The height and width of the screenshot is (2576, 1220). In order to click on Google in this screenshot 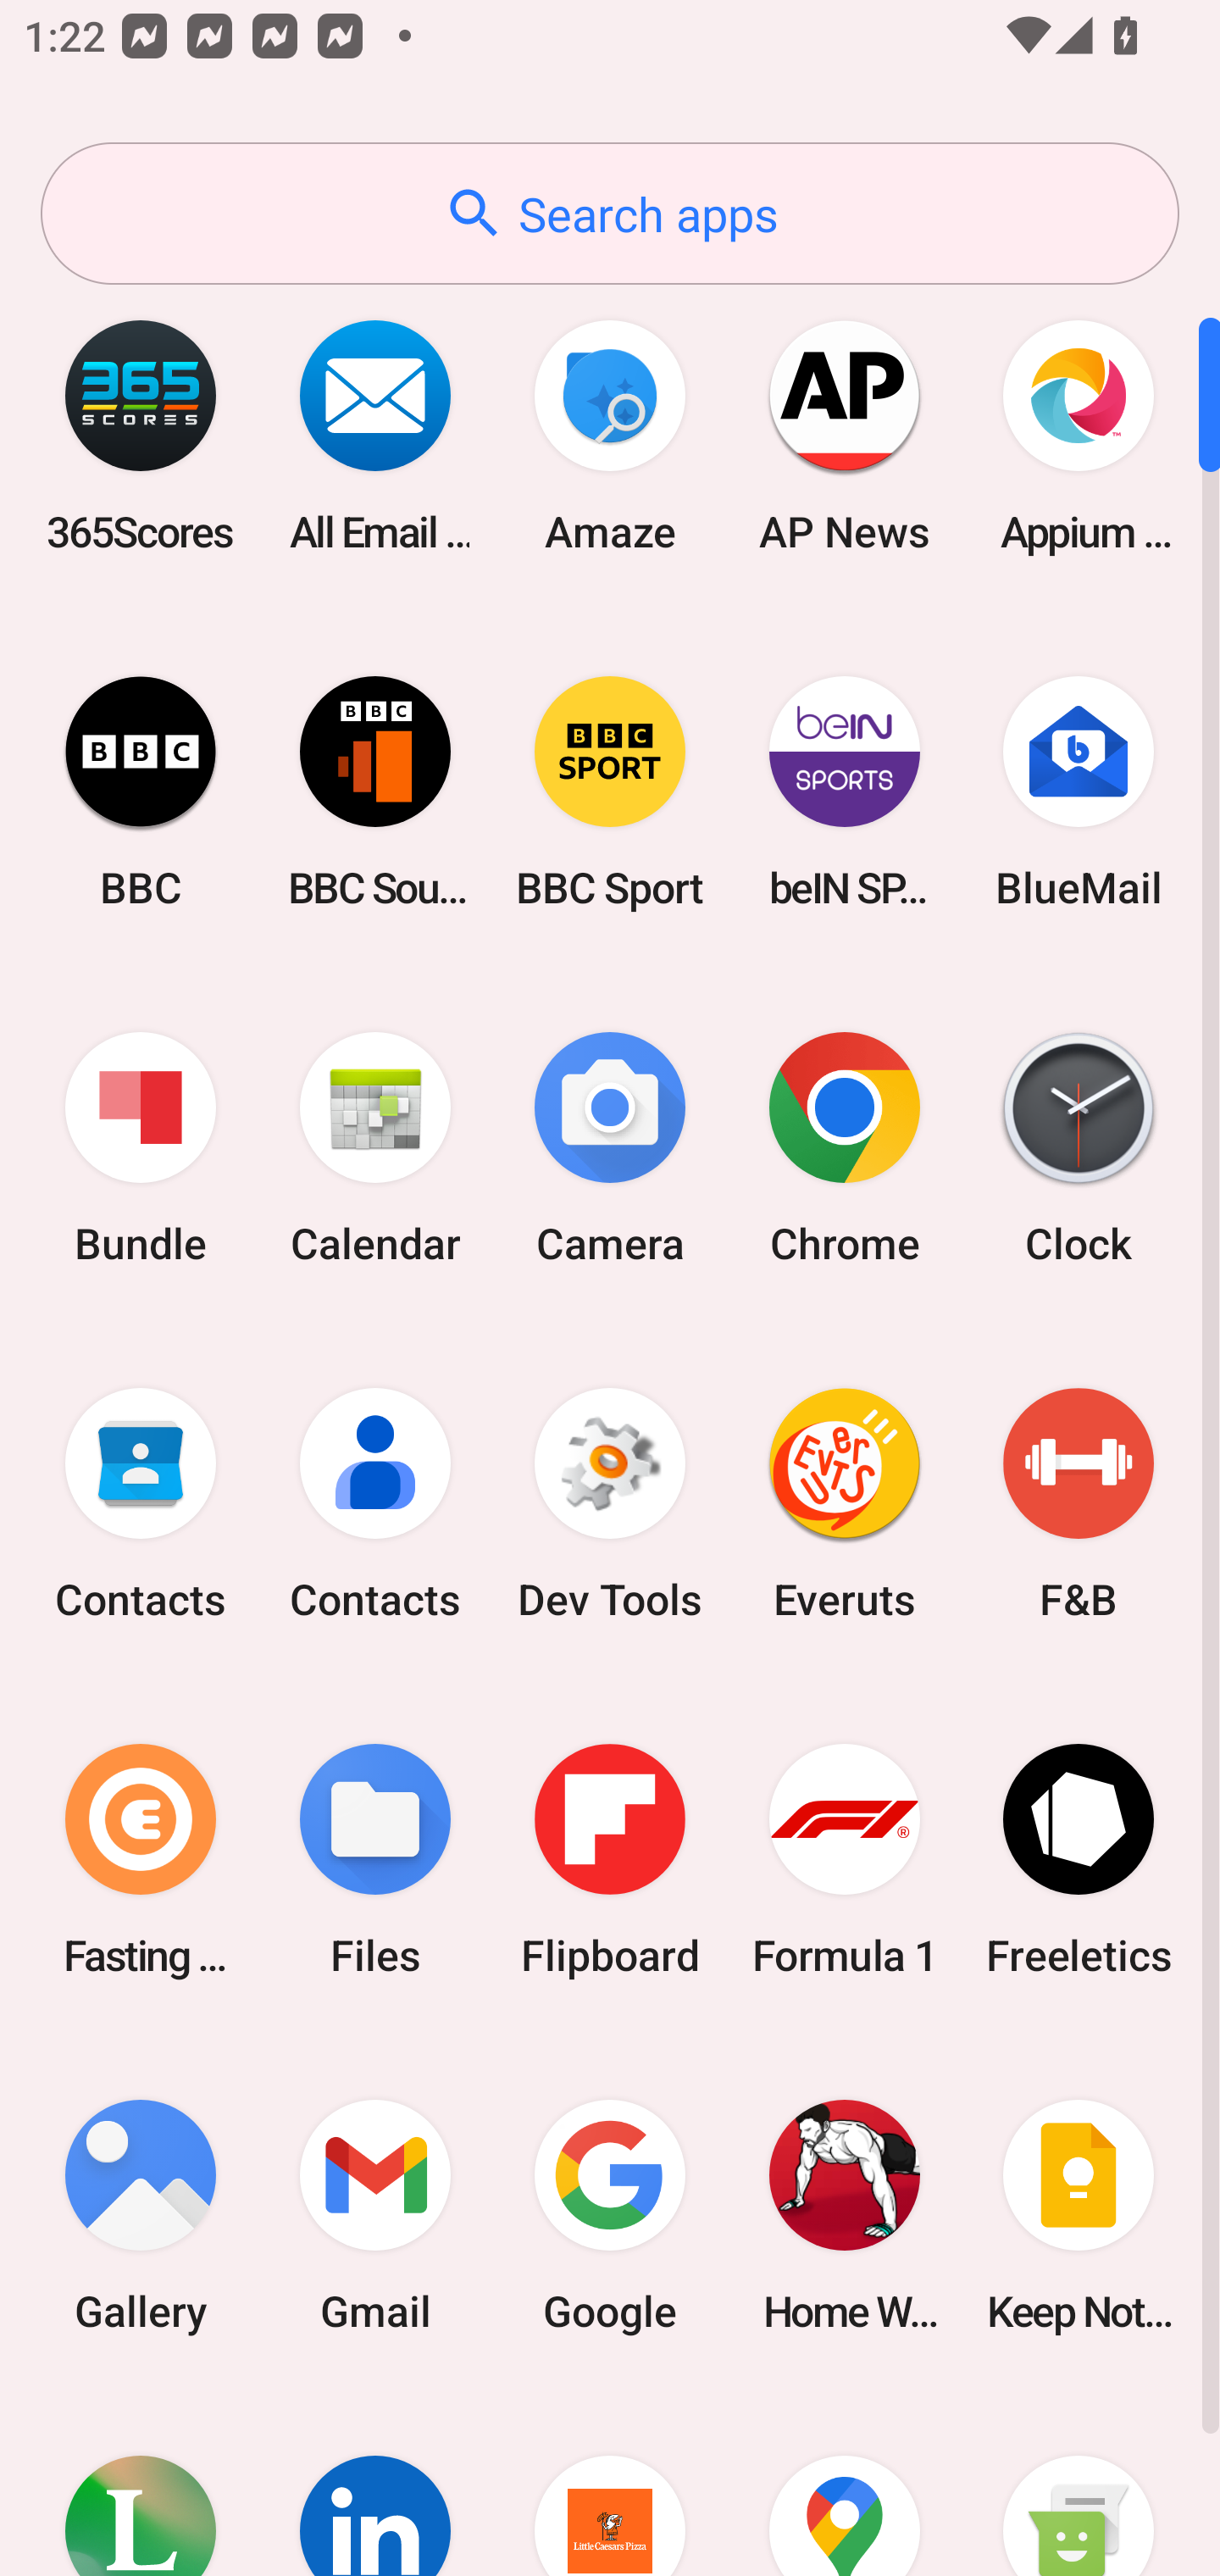, I will do `click(610, 2215)`.